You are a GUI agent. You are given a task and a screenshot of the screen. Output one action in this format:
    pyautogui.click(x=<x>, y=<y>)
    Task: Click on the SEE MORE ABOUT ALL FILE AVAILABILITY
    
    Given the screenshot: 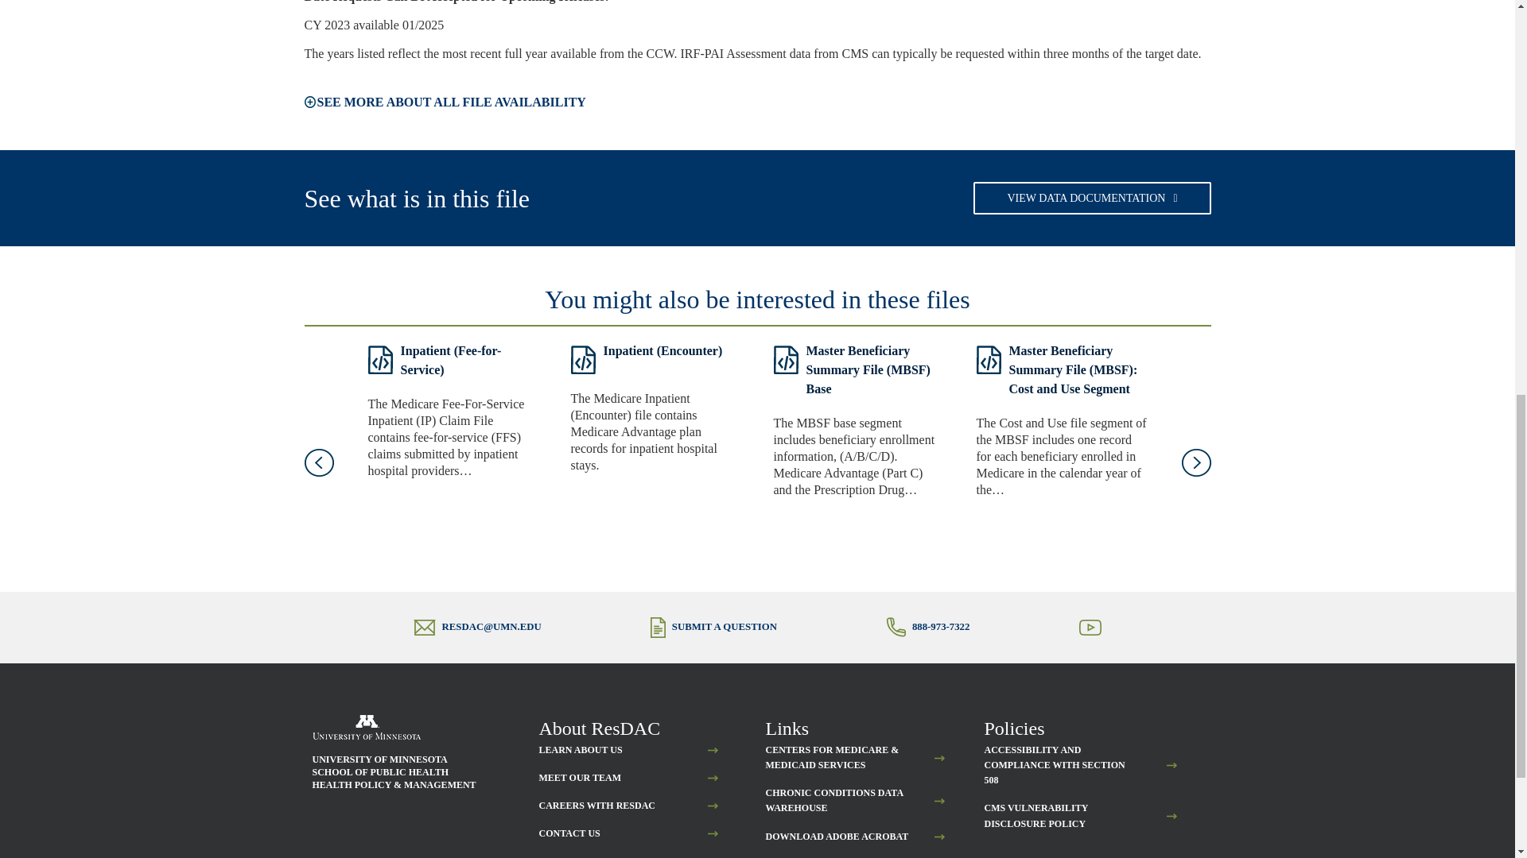 What is the action you would take?
    pyautogui.click(x=444, y=102)
    